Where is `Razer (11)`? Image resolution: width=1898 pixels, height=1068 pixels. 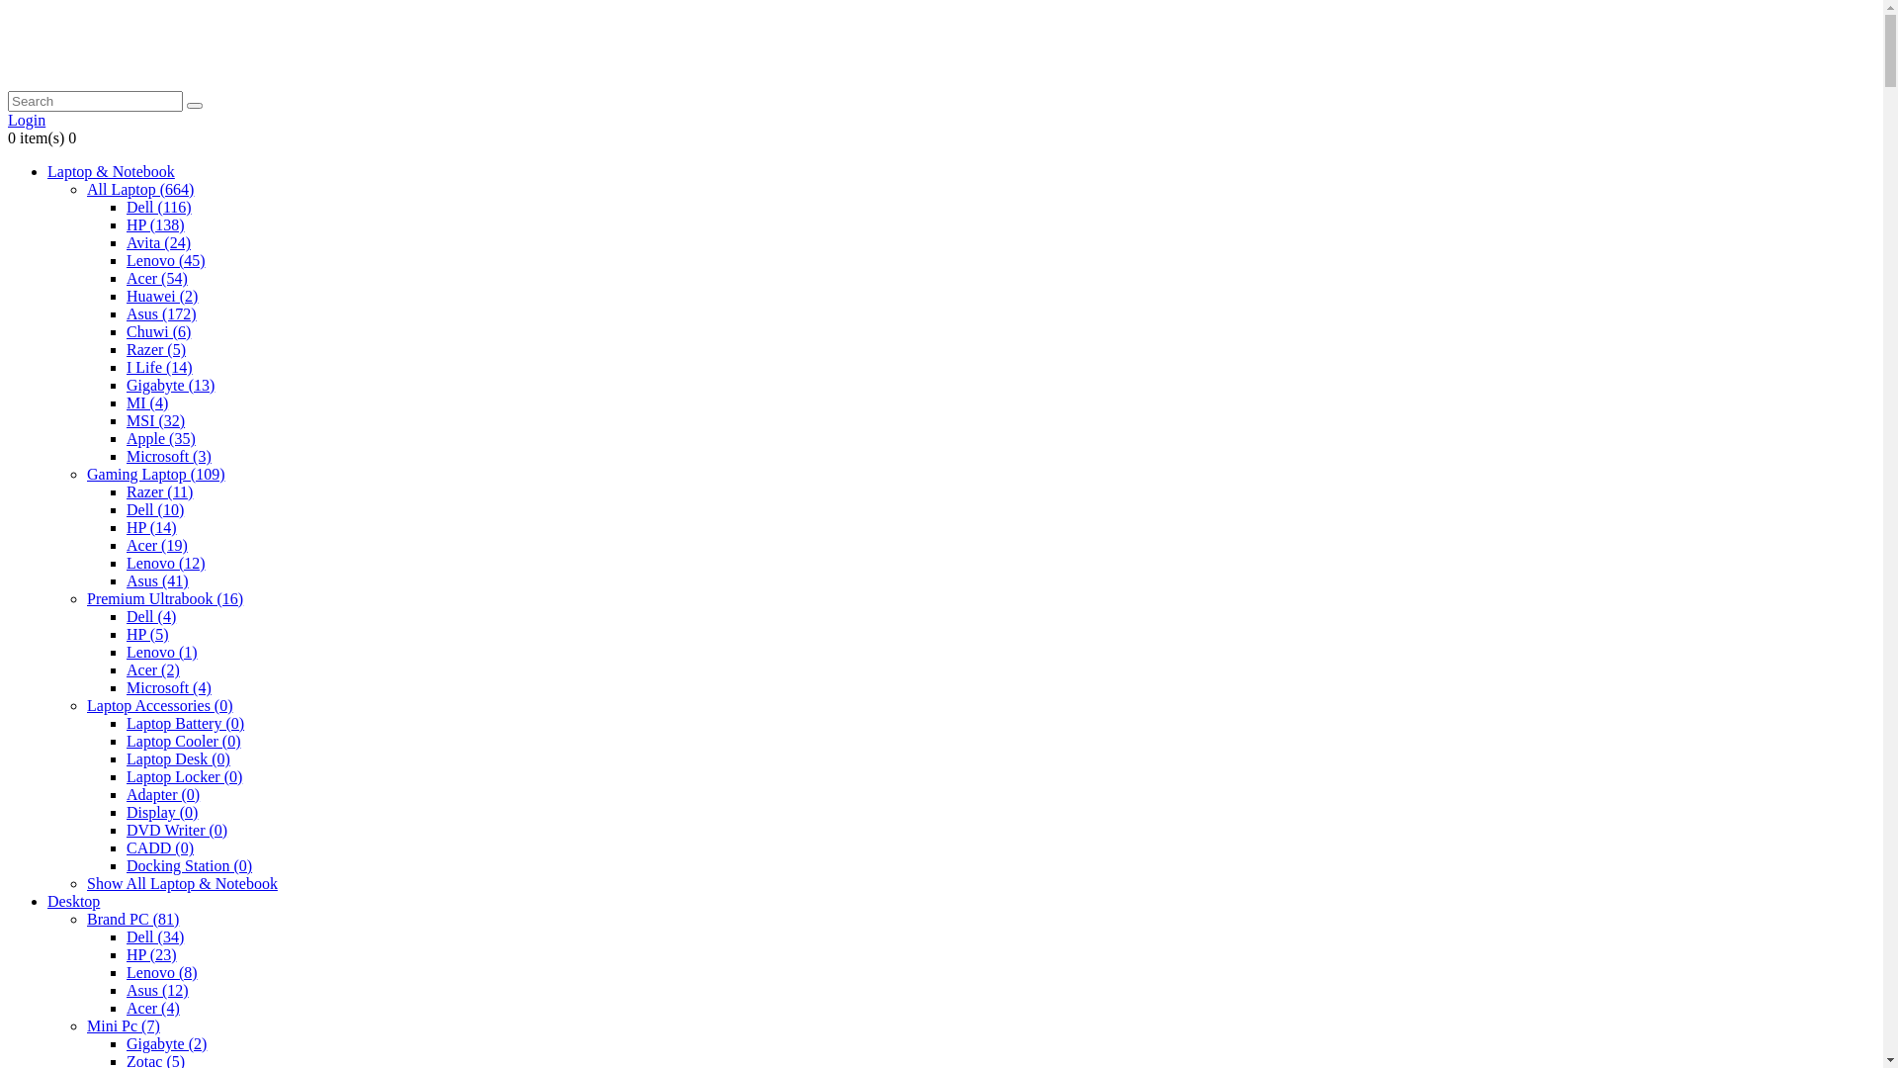
Razer (11) is located at coordinates (160, 492).